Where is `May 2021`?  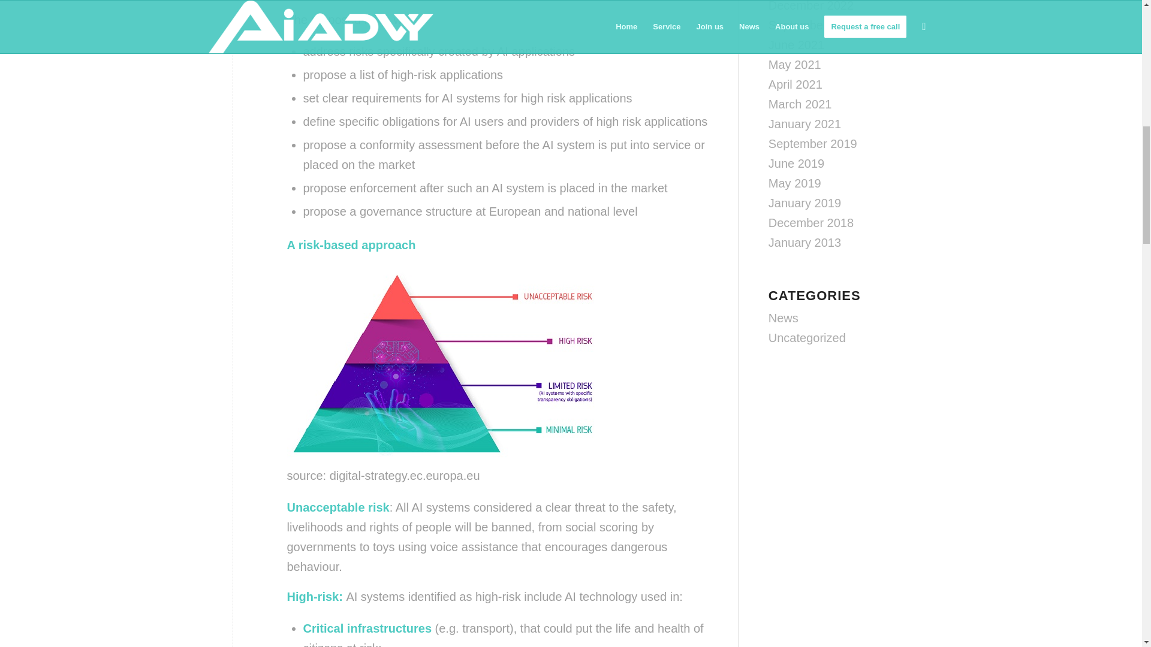
May 2021 is located at coordinates (795, 65).